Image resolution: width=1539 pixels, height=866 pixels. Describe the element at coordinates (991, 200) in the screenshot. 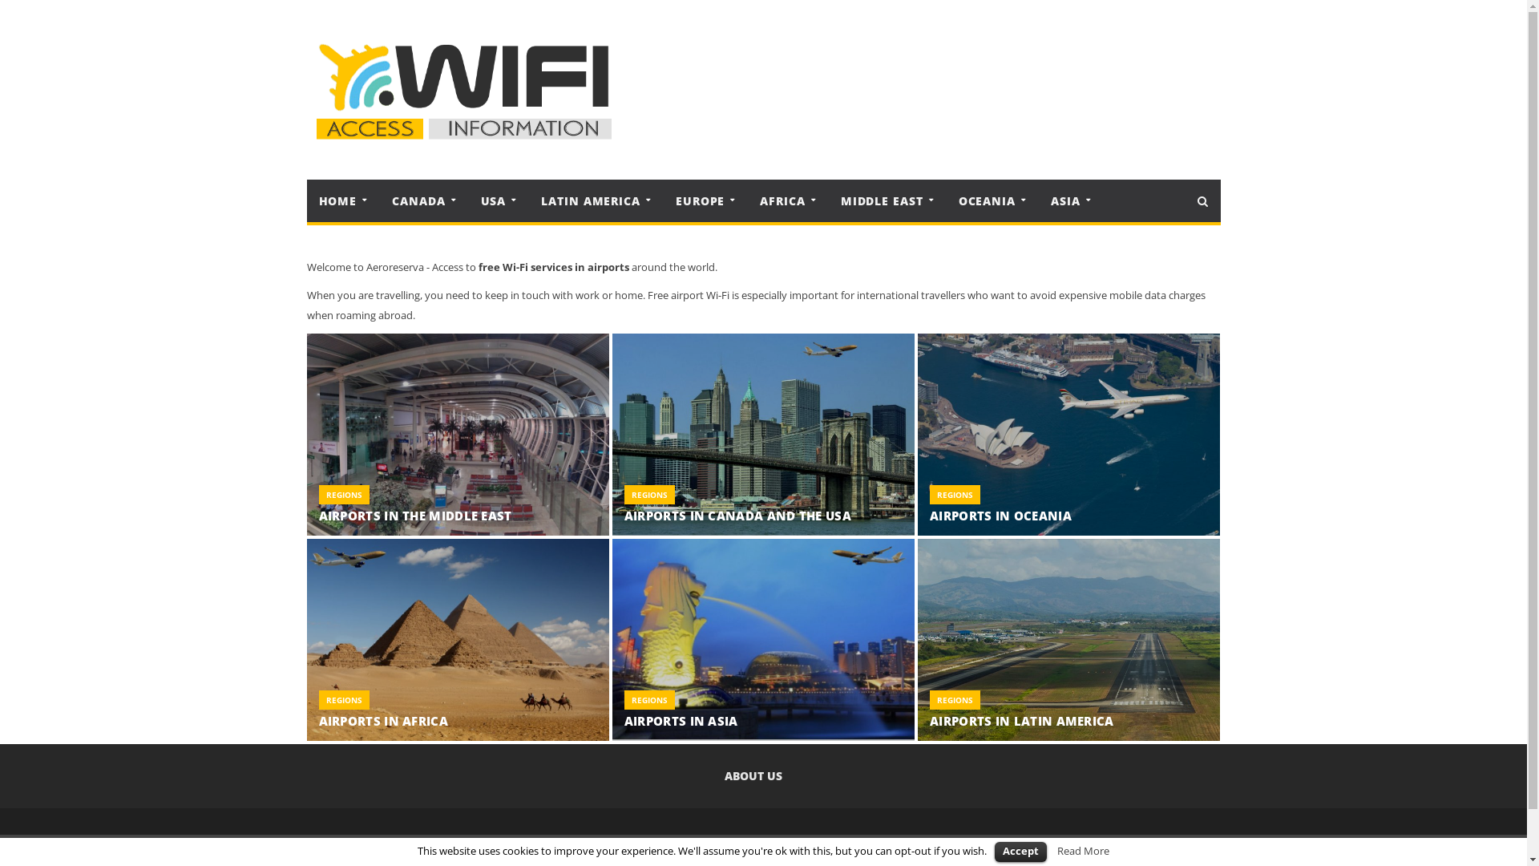

I see `OCEANIA` at that location.